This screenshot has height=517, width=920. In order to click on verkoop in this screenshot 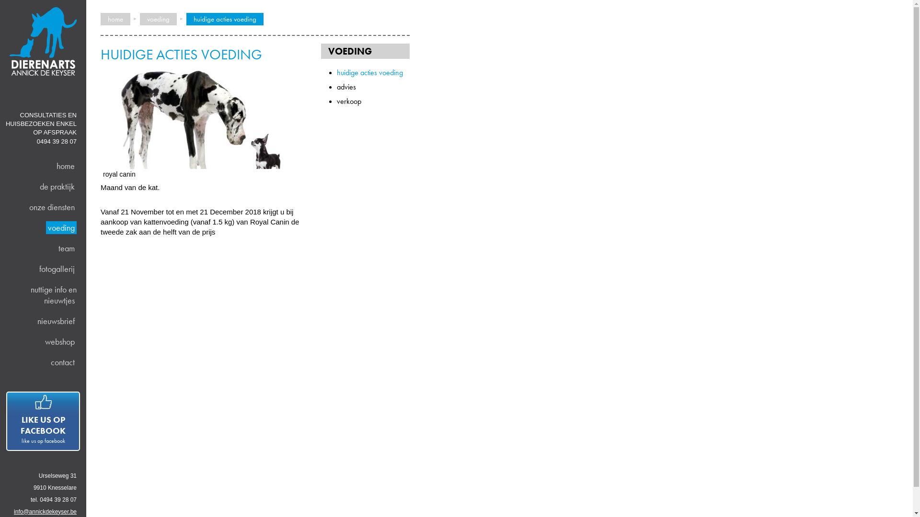, I will do `click(349, 101)`.